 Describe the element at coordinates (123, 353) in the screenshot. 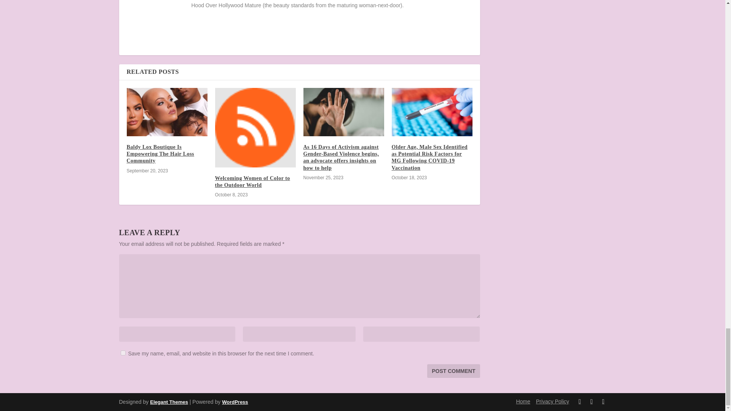

I see `yes` at that location.